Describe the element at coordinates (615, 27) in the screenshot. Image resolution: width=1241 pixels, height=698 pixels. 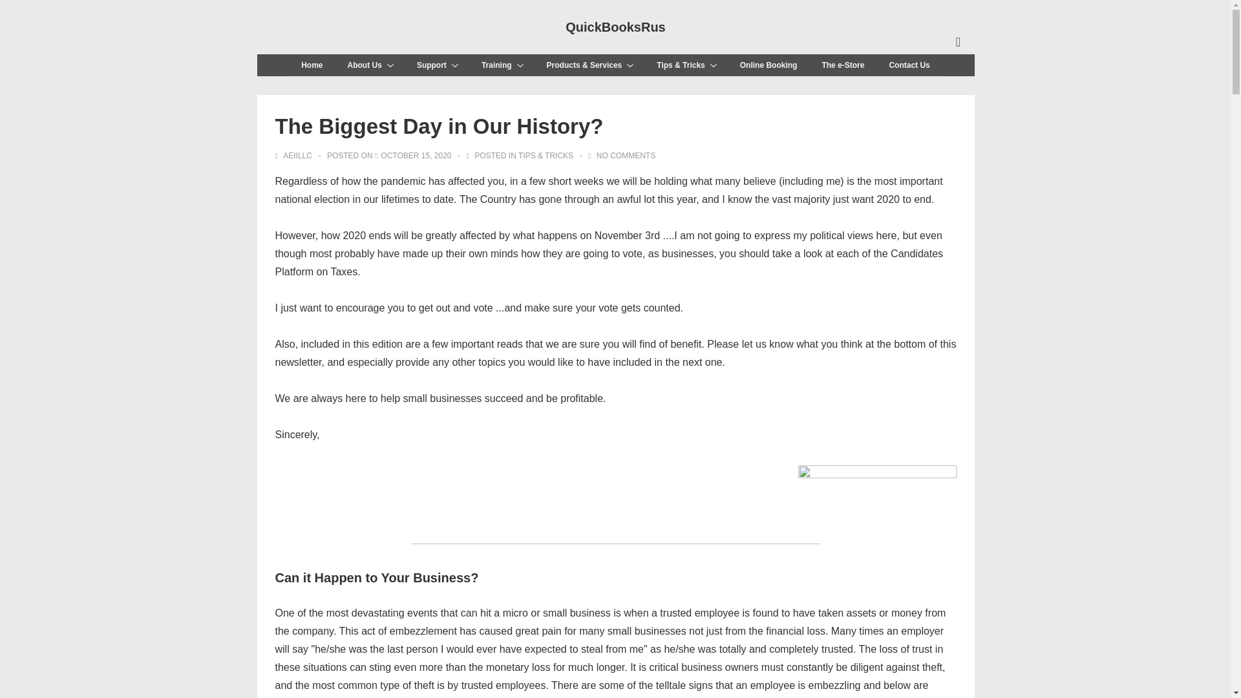
I see `QuickBooksRus` at that location.